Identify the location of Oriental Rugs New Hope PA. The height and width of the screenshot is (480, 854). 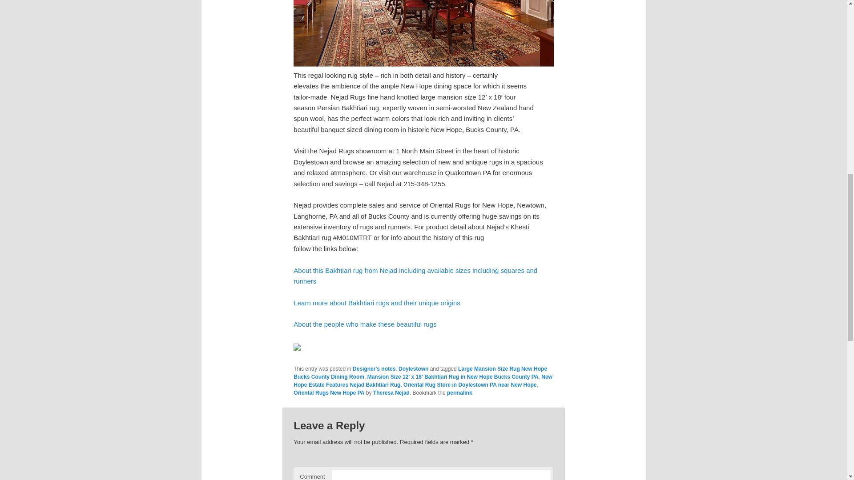
(329, 393).